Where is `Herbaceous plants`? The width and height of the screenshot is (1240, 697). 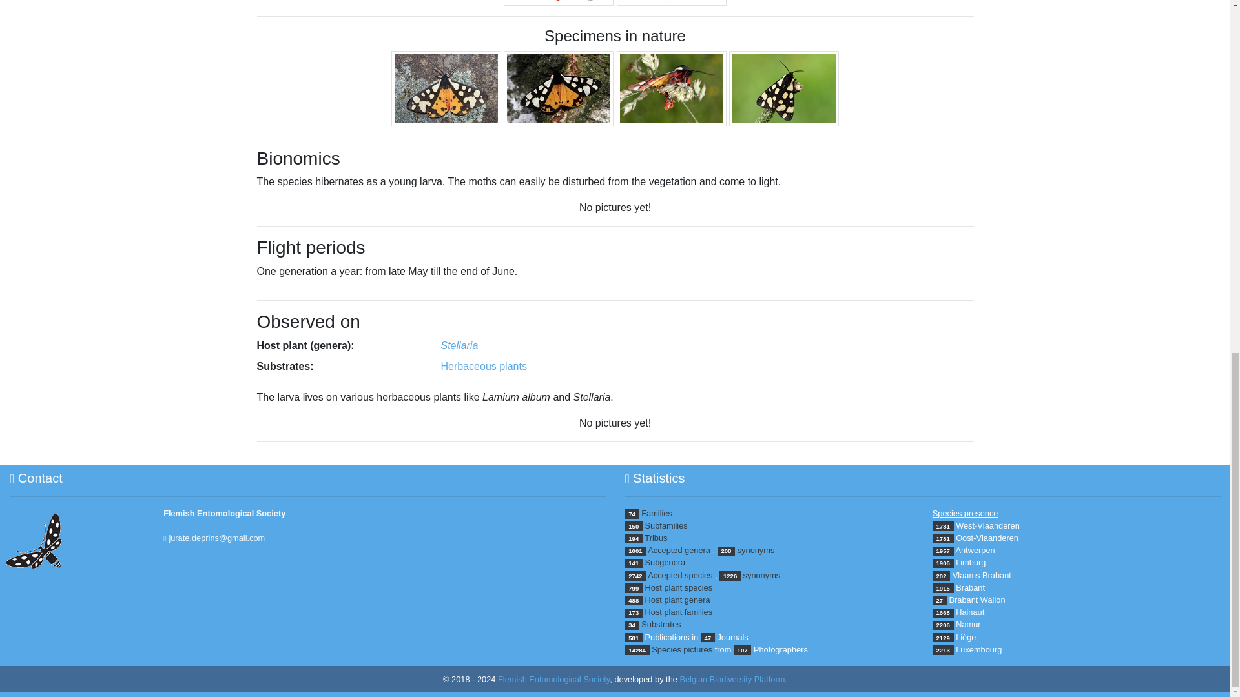
Herbaceous plants is located at coordinates (483, 366).